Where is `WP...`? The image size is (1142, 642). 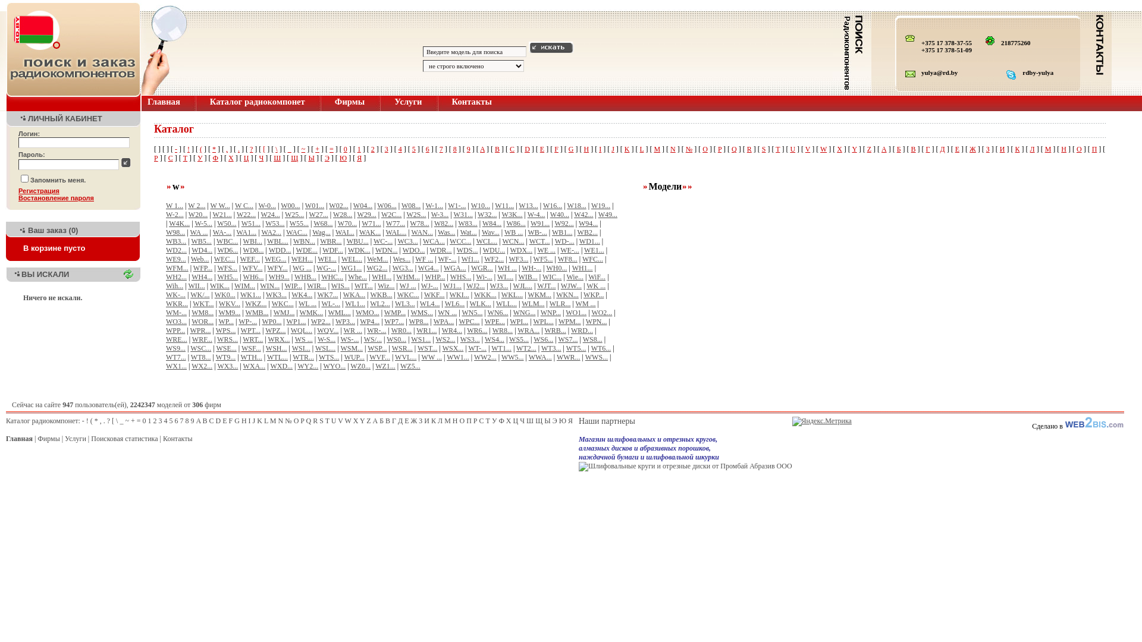 WP... is located at coordinates (226, 322).